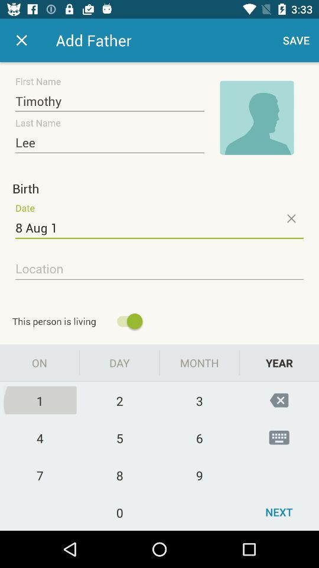 This screenshot has width=319, height=568. Describe the element at coordinates (257, 118) in the screenshot. I see `add photo` at that location.